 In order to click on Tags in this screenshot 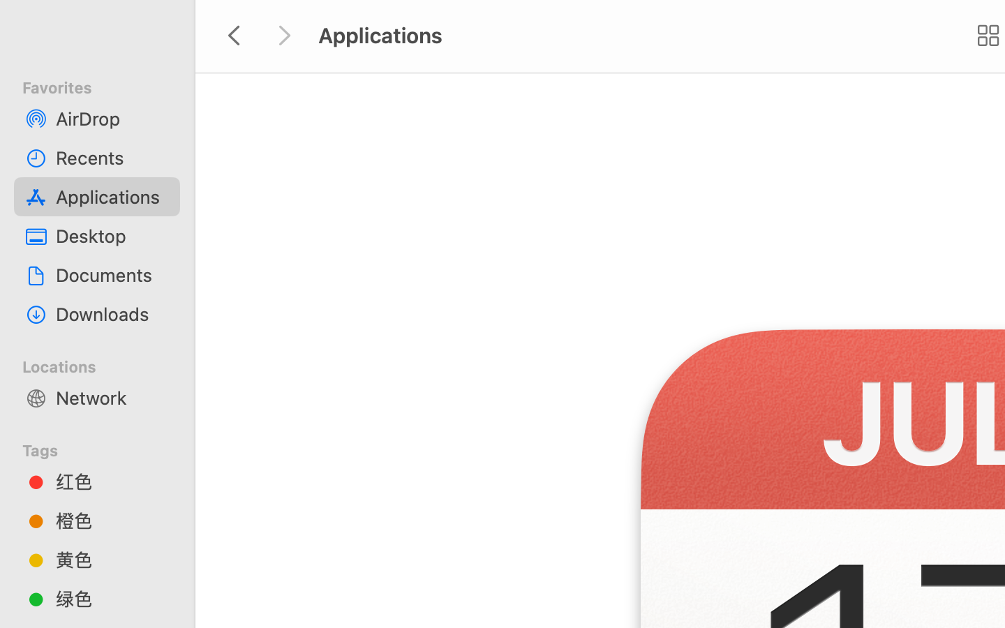, I will do `click(105, 449)`.